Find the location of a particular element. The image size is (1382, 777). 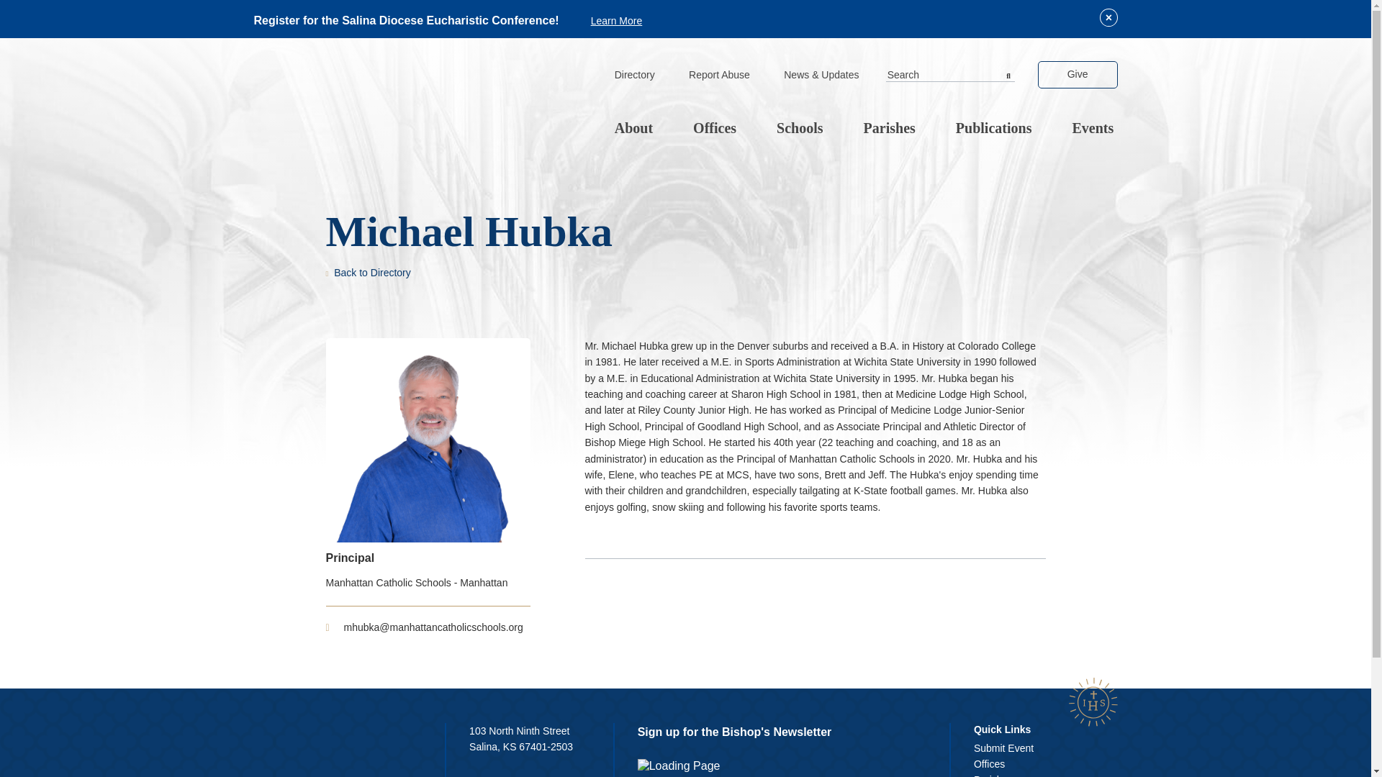

Group 53 Copy Created with Sketch. is located at coordinates (1093, 701).